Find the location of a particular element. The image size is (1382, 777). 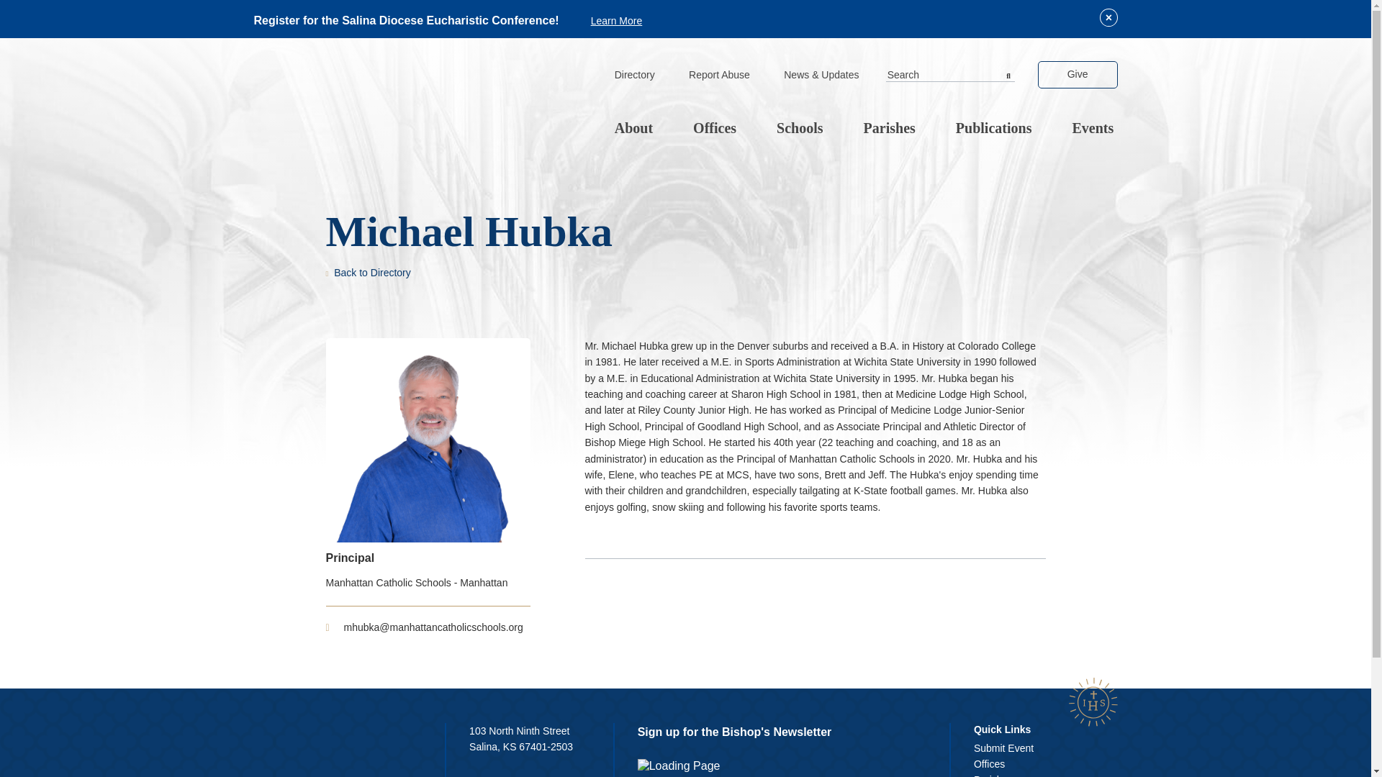

Group 53 Copy Created with Sketch. is located at coordinates (1093, 701).